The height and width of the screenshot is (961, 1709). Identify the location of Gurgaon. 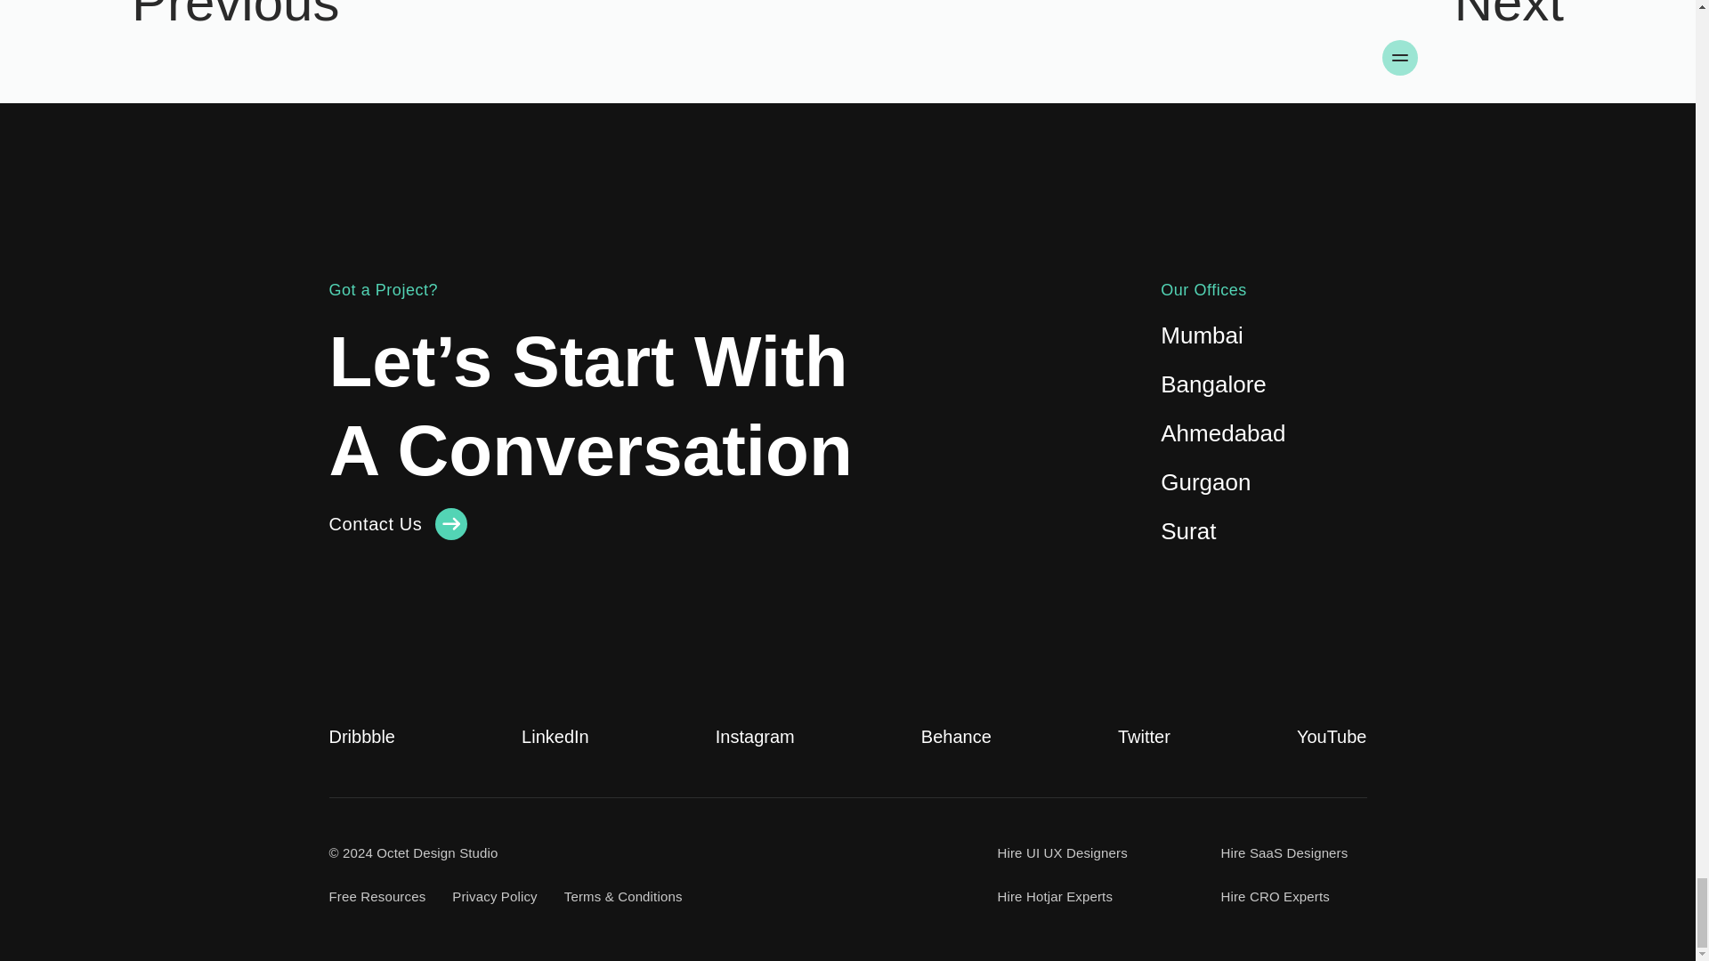
(1205, 482).